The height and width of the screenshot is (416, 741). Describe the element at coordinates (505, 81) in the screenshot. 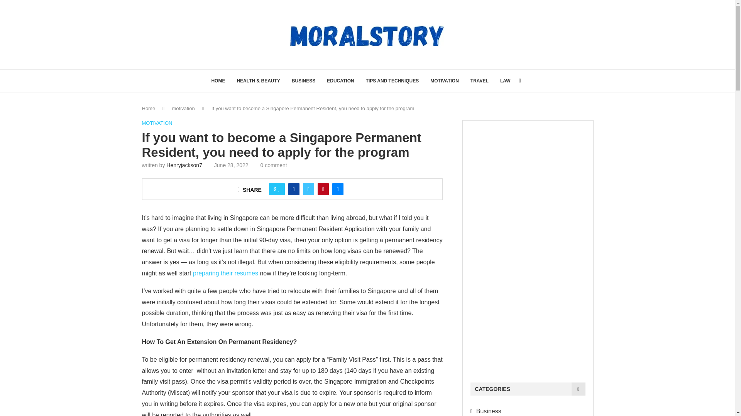

I see `LAW` at that location.